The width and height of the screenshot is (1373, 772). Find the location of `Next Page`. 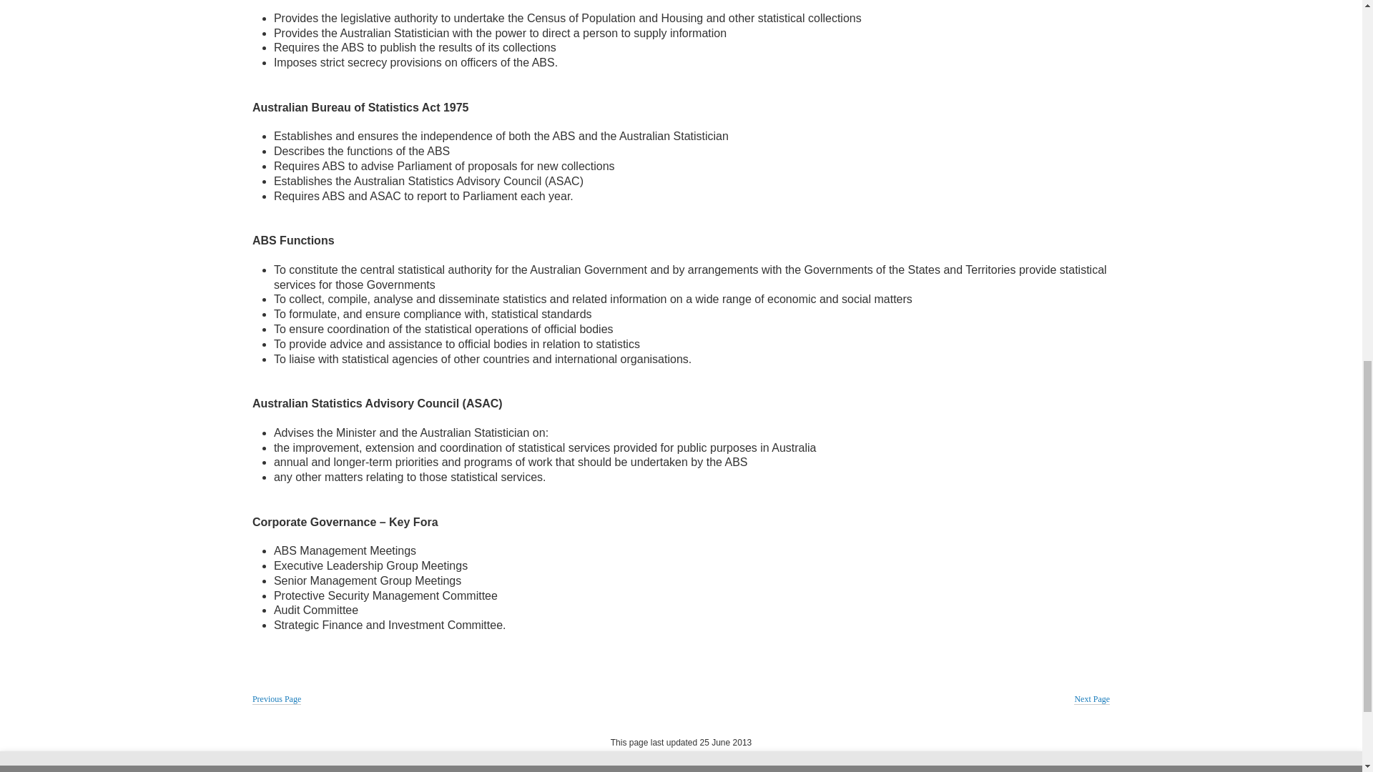

Next Page is located at coordinates (1091, 699).